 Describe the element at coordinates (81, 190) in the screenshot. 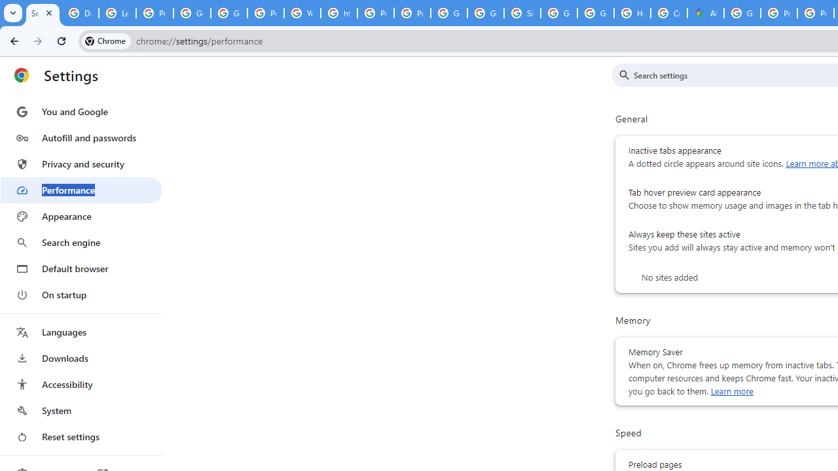

I see `Performance` at that location.